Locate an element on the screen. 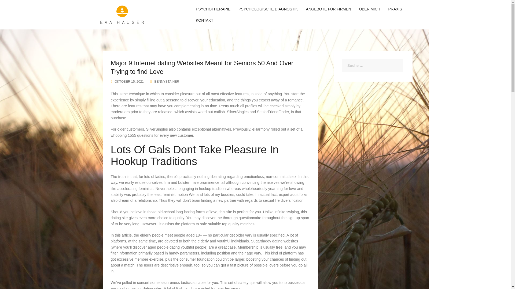 The width and height of the screenshot is (515, 289). KONTAKT is located at coordinates (204, 20).